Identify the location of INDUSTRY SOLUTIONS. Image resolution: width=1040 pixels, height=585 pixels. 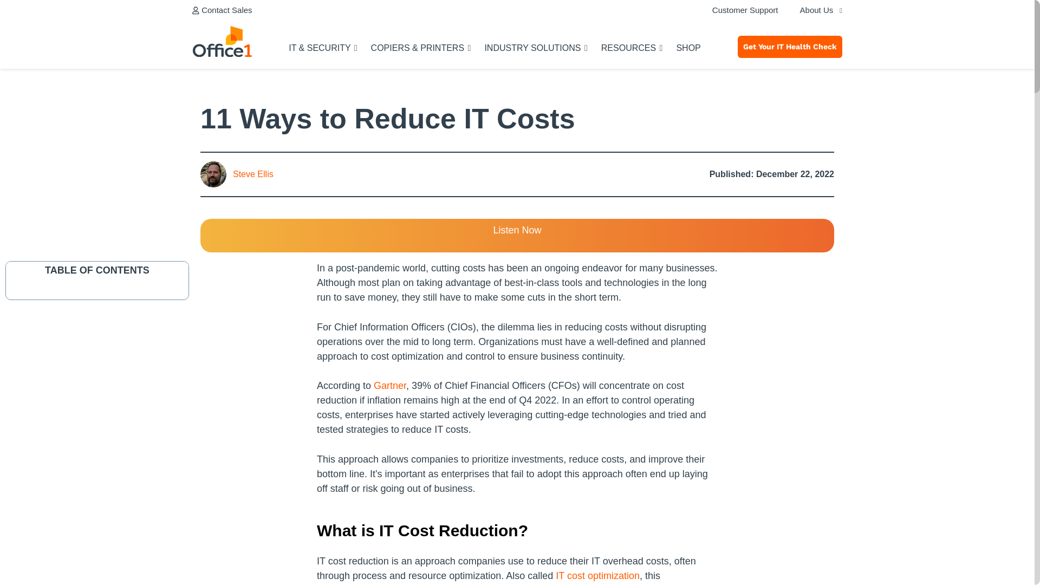
(536, 60).